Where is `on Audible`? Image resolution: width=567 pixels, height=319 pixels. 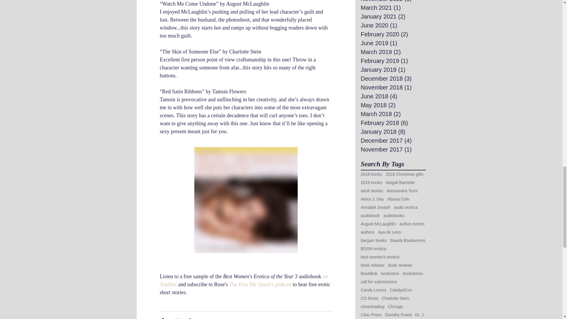
on Audible is located at coordinates (244, 280).